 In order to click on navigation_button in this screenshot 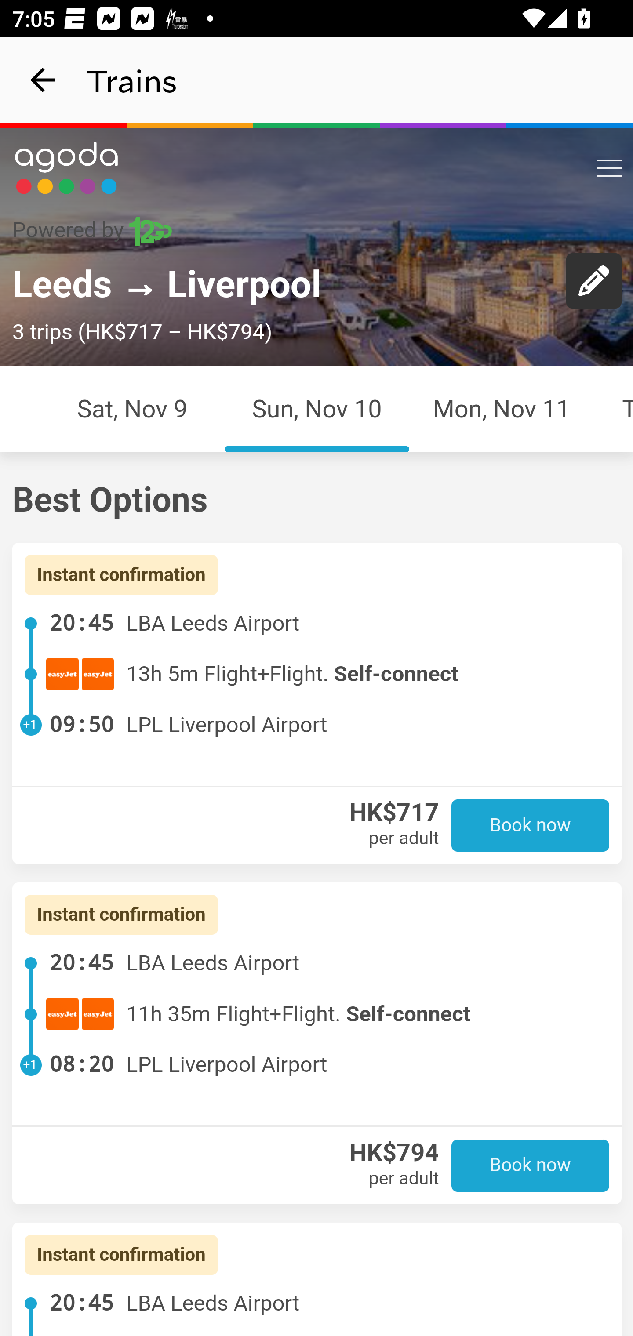, I will do `click(43, 80)`.